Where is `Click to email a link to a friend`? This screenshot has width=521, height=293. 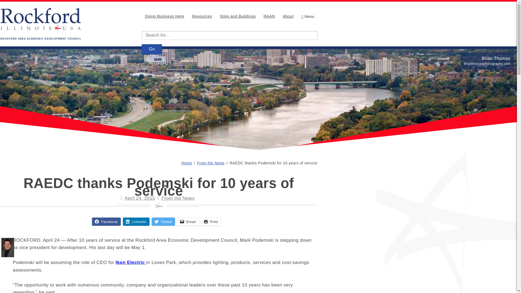
Click to email a link to a friend is located at coordinates (188, 221).